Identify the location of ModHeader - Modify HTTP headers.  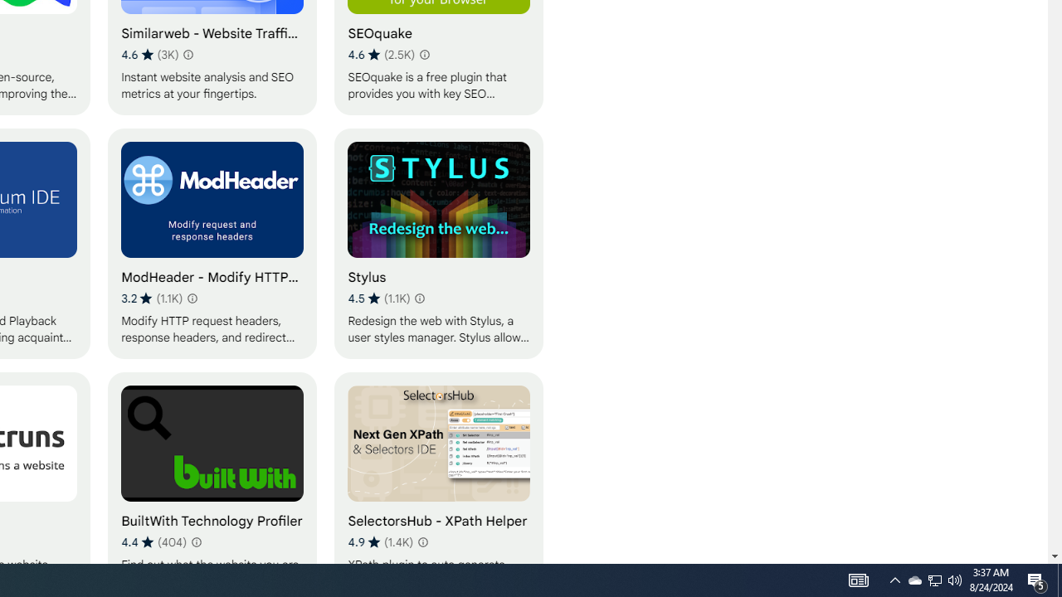
(212, 243).